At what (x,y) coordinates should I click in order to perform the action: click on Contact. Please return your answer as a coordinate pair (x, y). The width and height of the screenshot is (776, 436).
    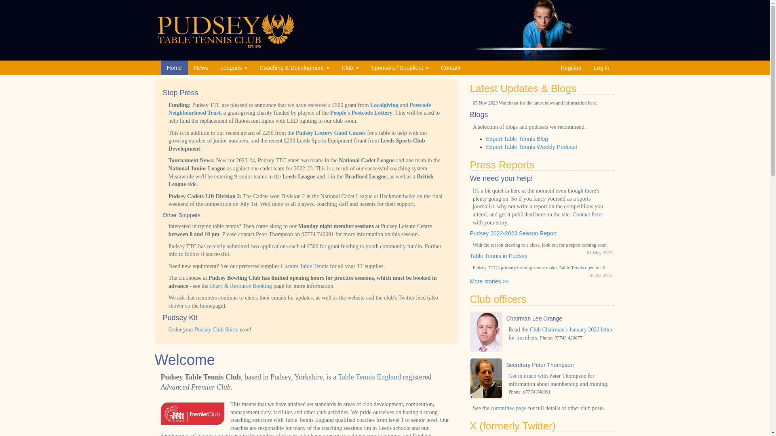
    Looking at the image, I should click on (450, 68).